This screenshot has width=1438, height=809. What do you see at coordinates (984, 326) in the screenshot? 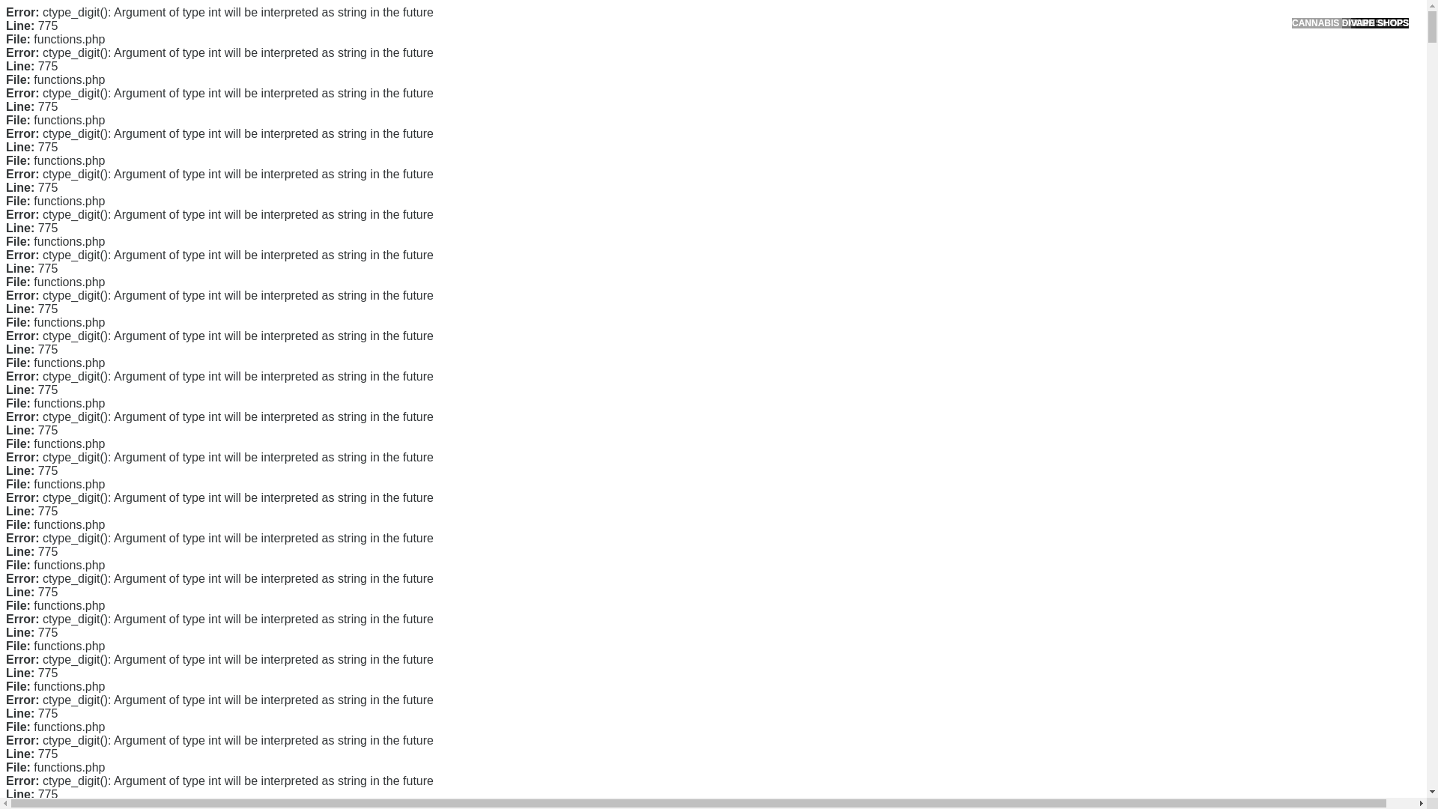
I see `Terms of Use` at bounding box center [984, 326].